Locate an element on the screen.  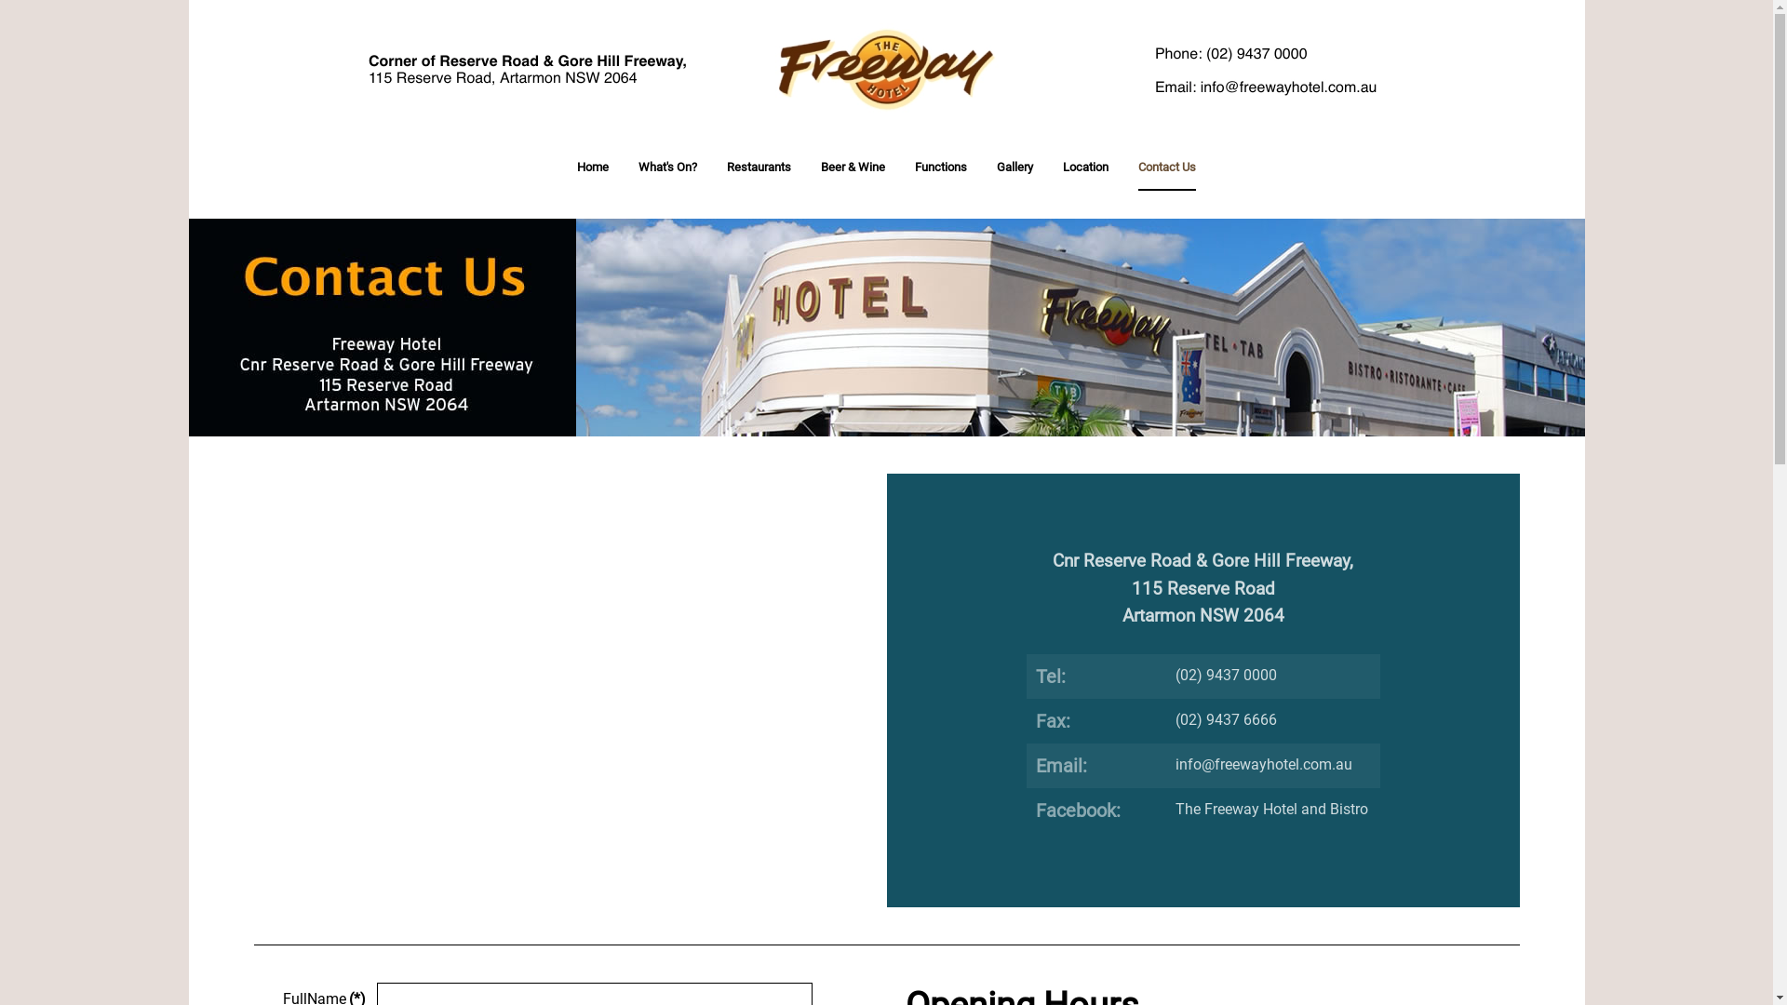
What'S On? is located at coordinates (668, 167).